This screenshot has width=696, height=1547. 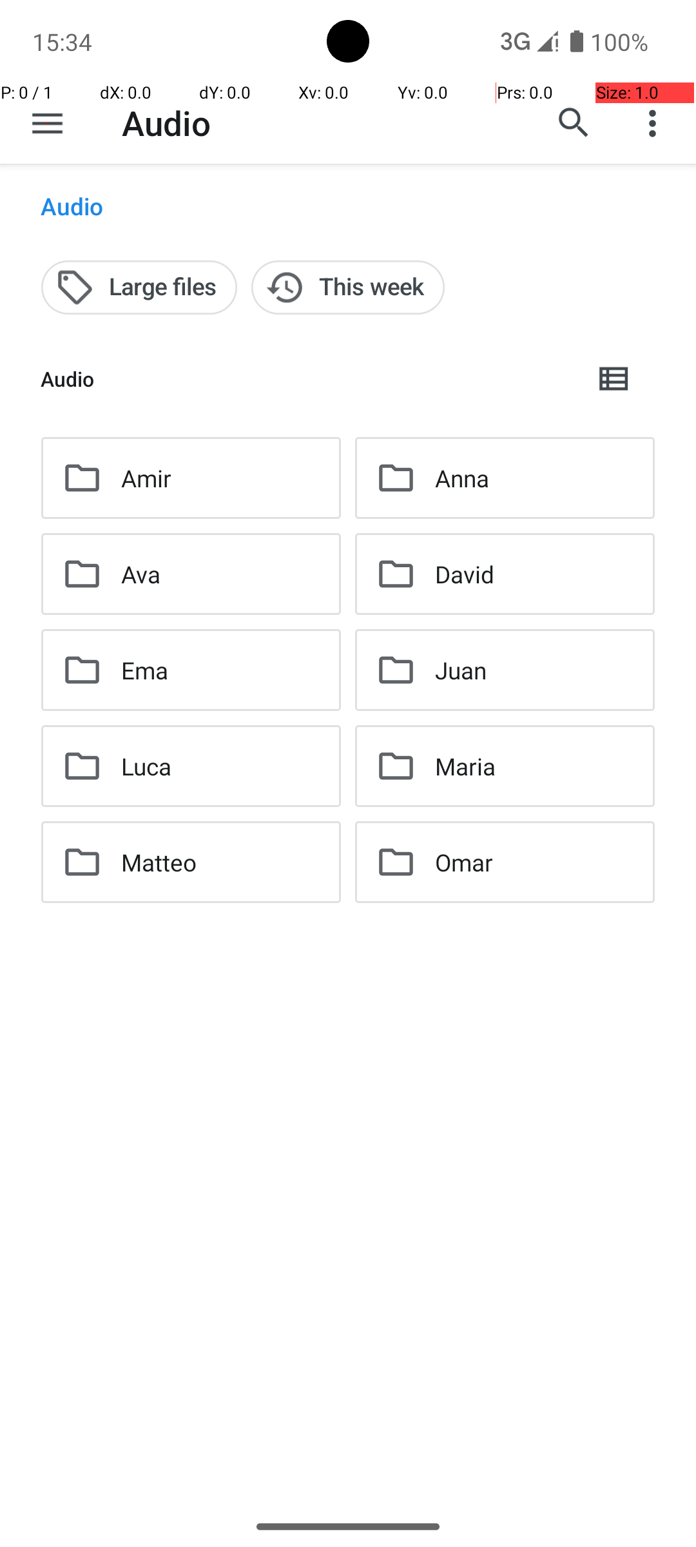 I want to click on Anna, so click(x=461, y=478).